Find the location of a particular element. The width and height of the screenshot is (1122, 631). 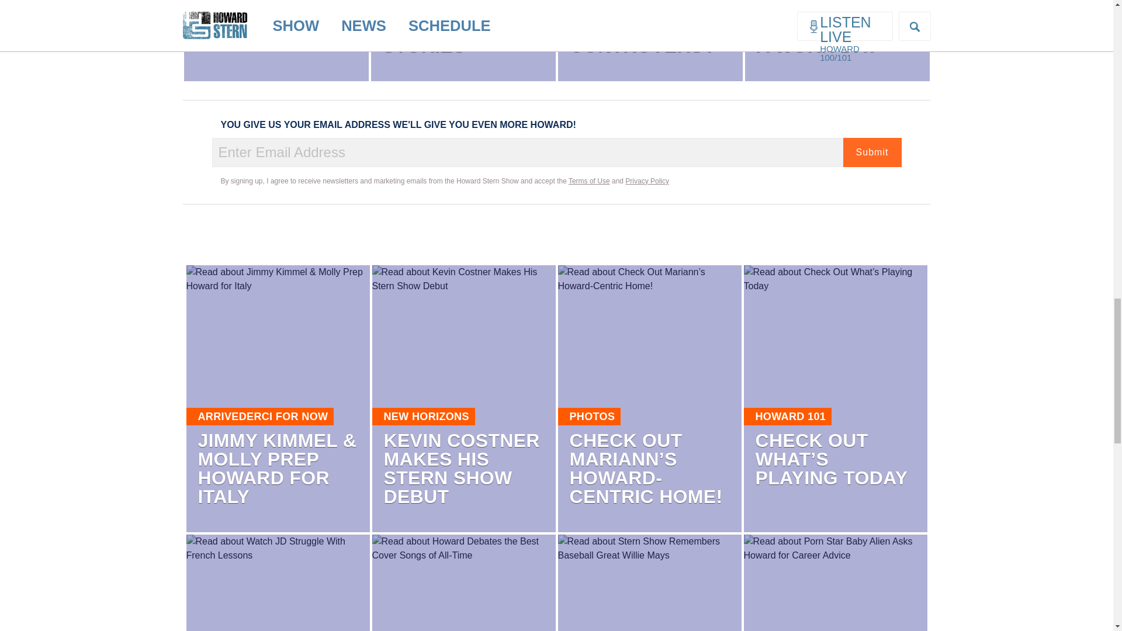

Privacy Policy is located at coordinates (646, 181).